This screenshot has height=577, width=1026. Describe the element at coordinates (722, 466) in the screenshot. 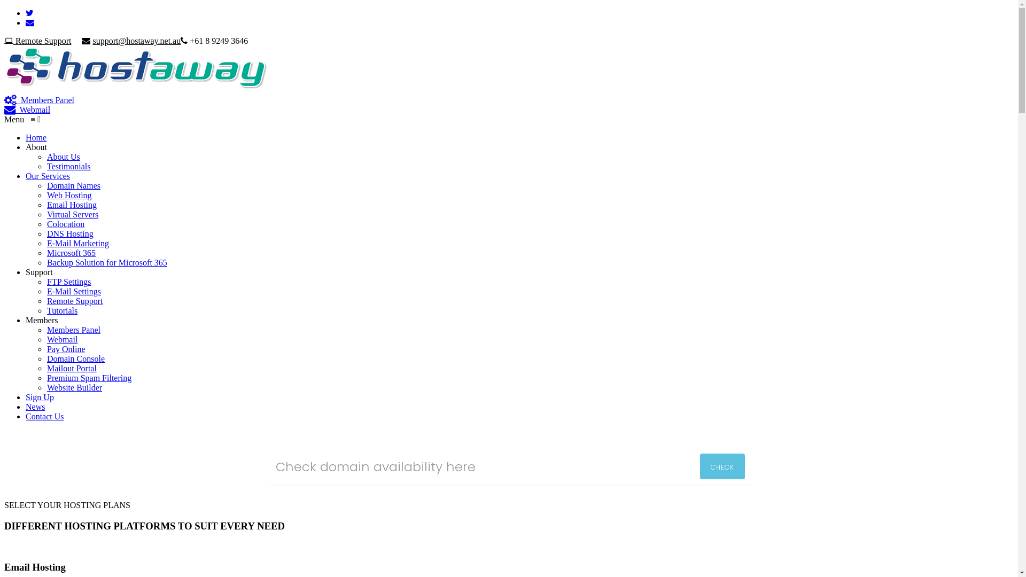

I see `CHECK` at that location.